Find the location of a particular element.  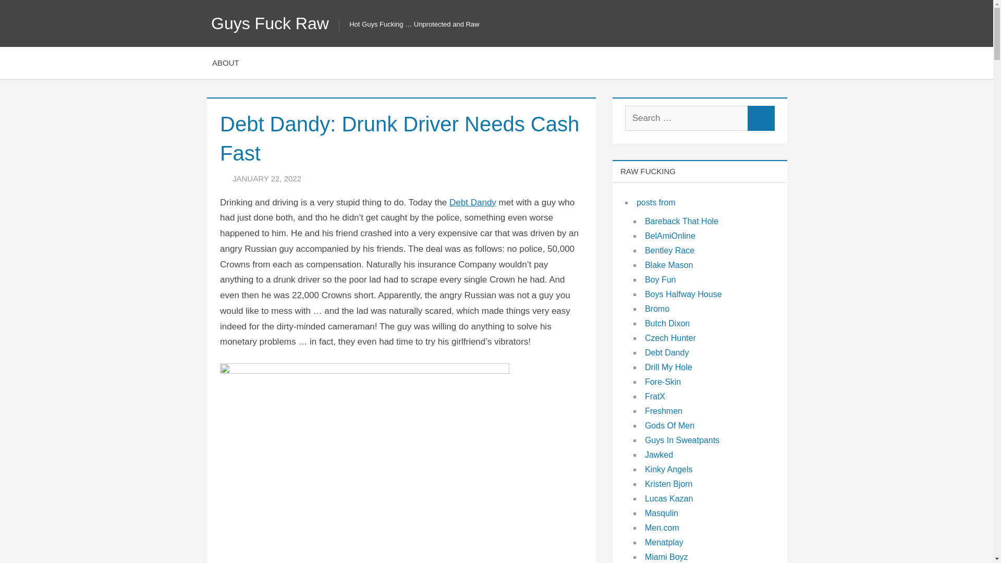

TIMBO is located at coordinates (338, 178).